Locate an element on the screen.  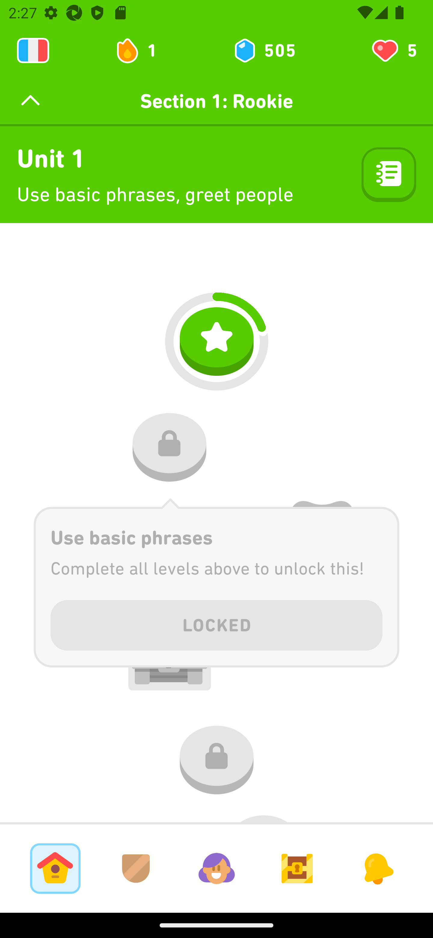
Learning 2131888976 is located at coordinates (33, 51).